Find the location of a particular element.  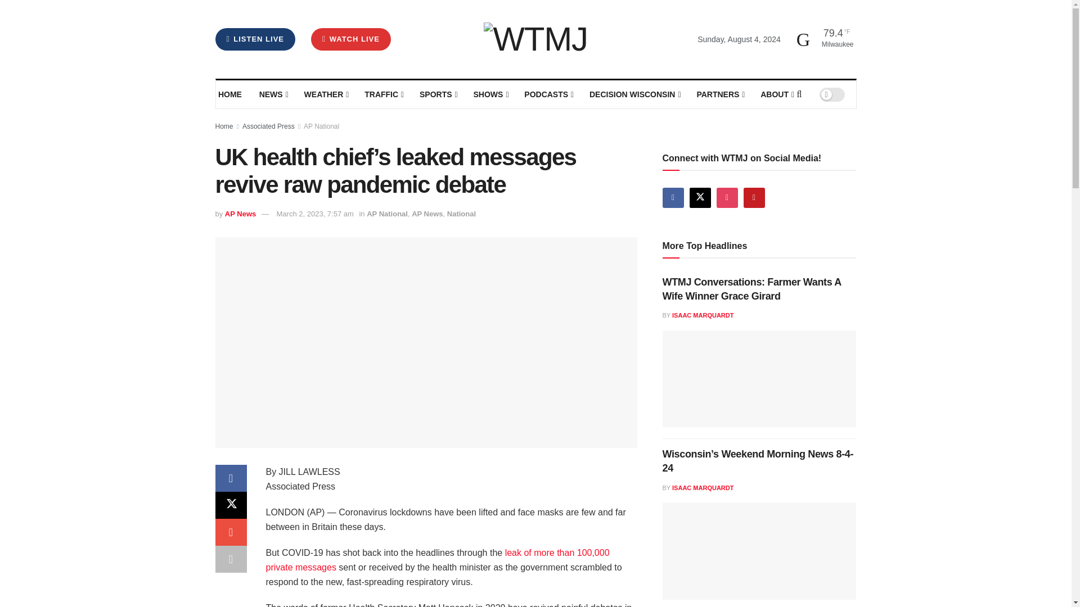

LISTEN LIVE is located at coordinates (255, 39).